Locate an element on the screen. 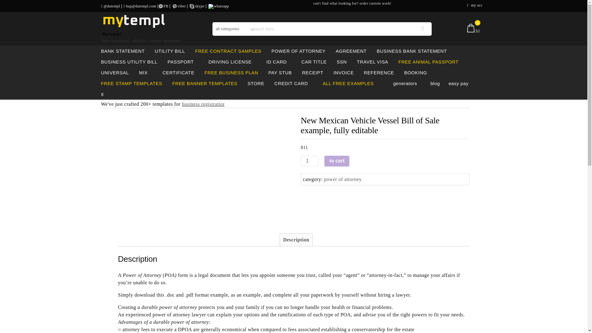 This screenshot has width=592, height=333. whatsapp is located at coordinates (221, 6).